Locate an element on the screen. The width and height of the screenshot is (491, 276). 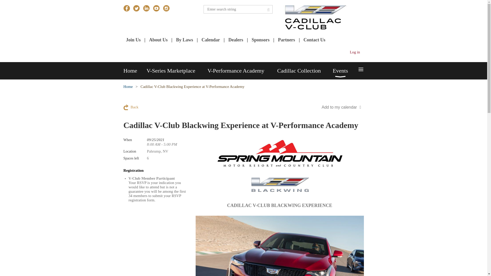
Partners is located at coordinates (286, 40).